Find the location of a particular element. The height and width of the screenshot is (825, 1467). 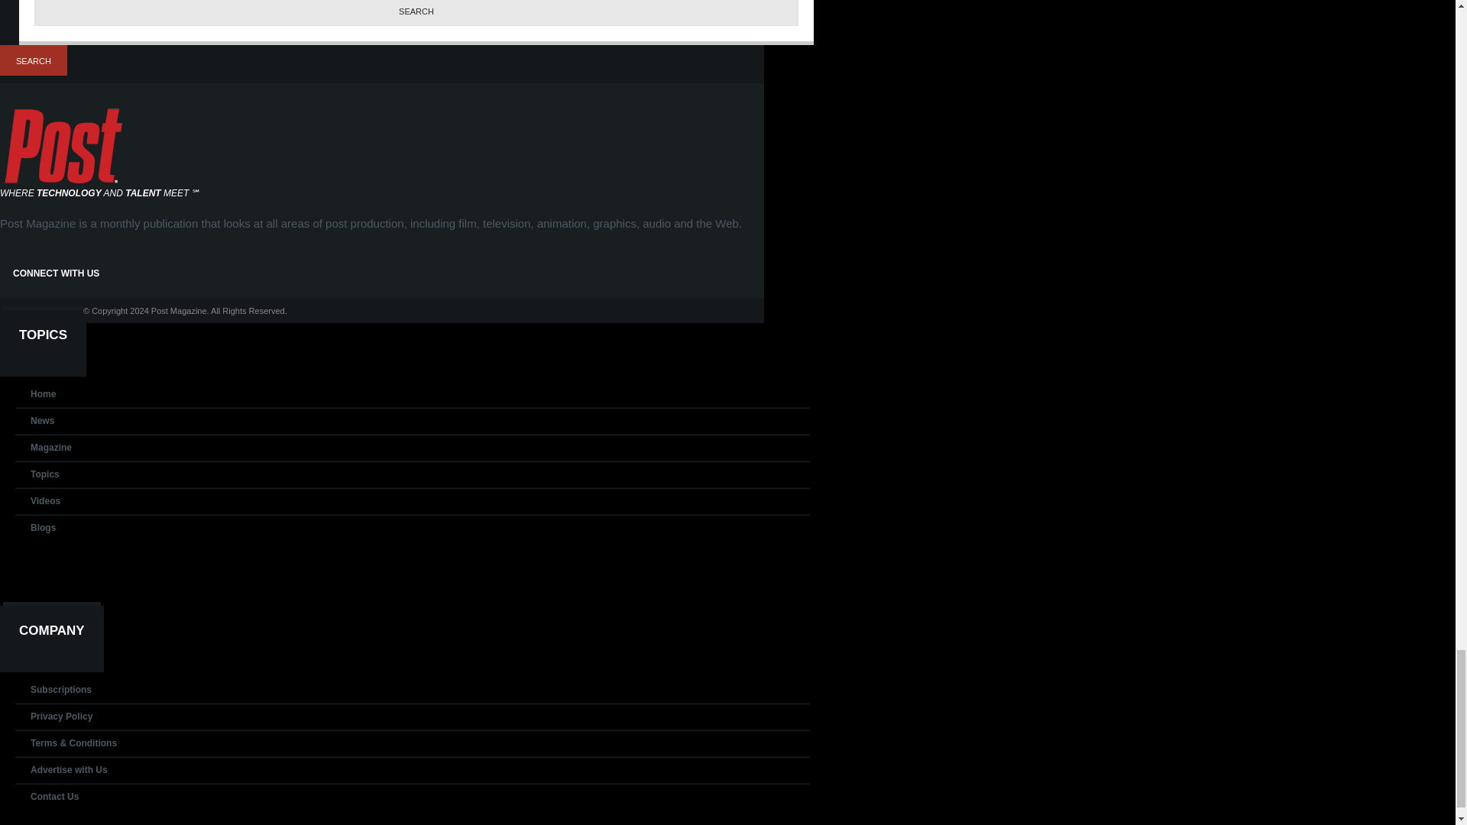

Search is located at coordinates (34, 60).